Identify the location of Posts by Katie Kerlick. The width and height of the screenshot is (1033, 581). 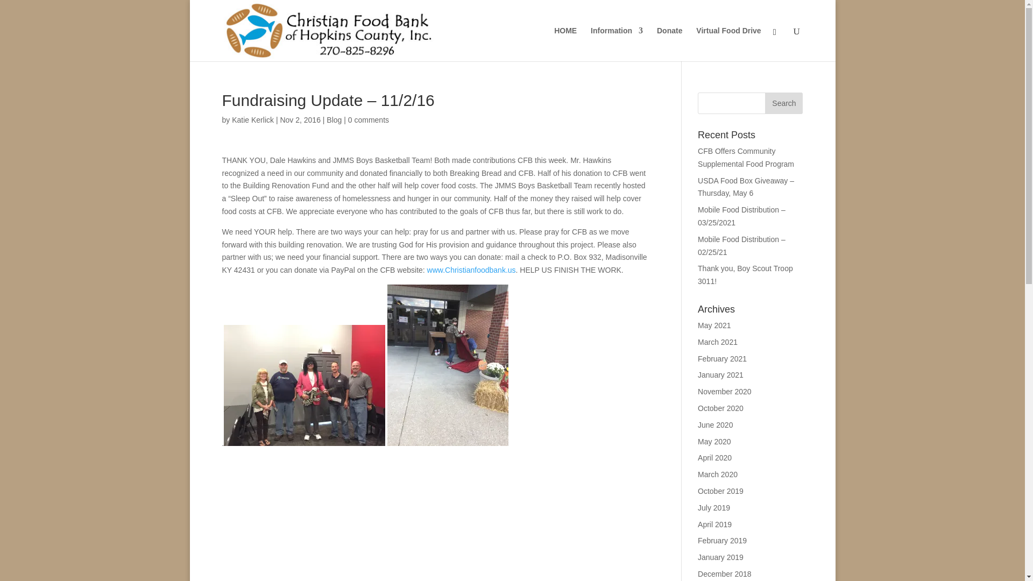
(252, 119).